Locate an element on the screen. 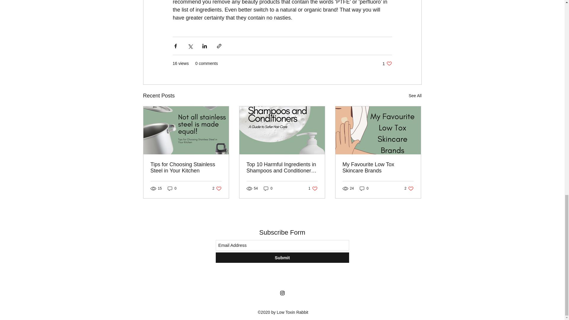 The height and width of the screenshot is (320, 569). 0 is located at coordinates (313, 188).